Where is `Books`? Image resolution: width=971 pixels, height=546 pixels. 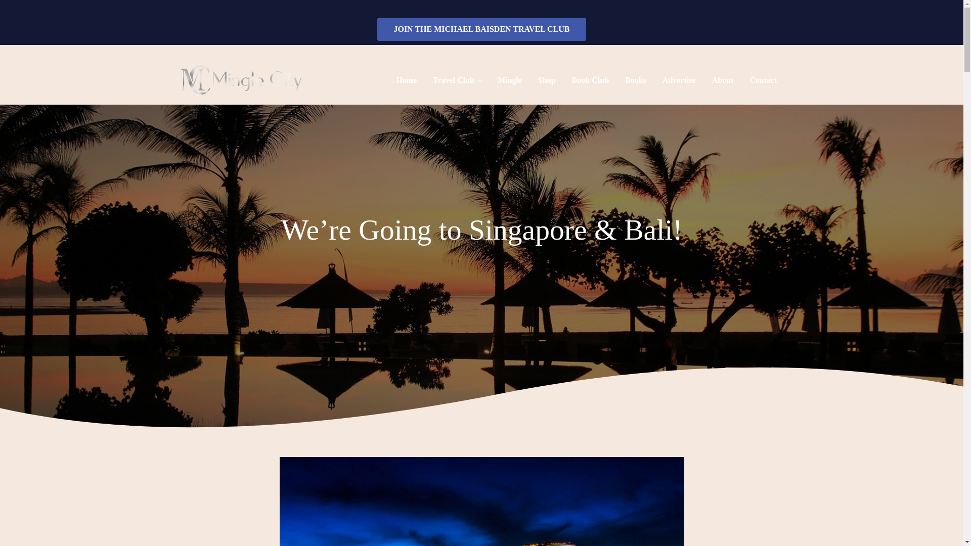 Books is located at coordinates (635, 80).